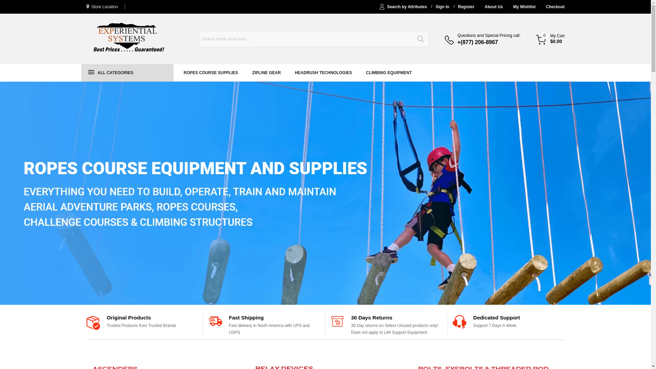  What do you see at coordinates (129, 36) in the screenshot?
I see `Ropes Courses` at bounding box center [129, 36].